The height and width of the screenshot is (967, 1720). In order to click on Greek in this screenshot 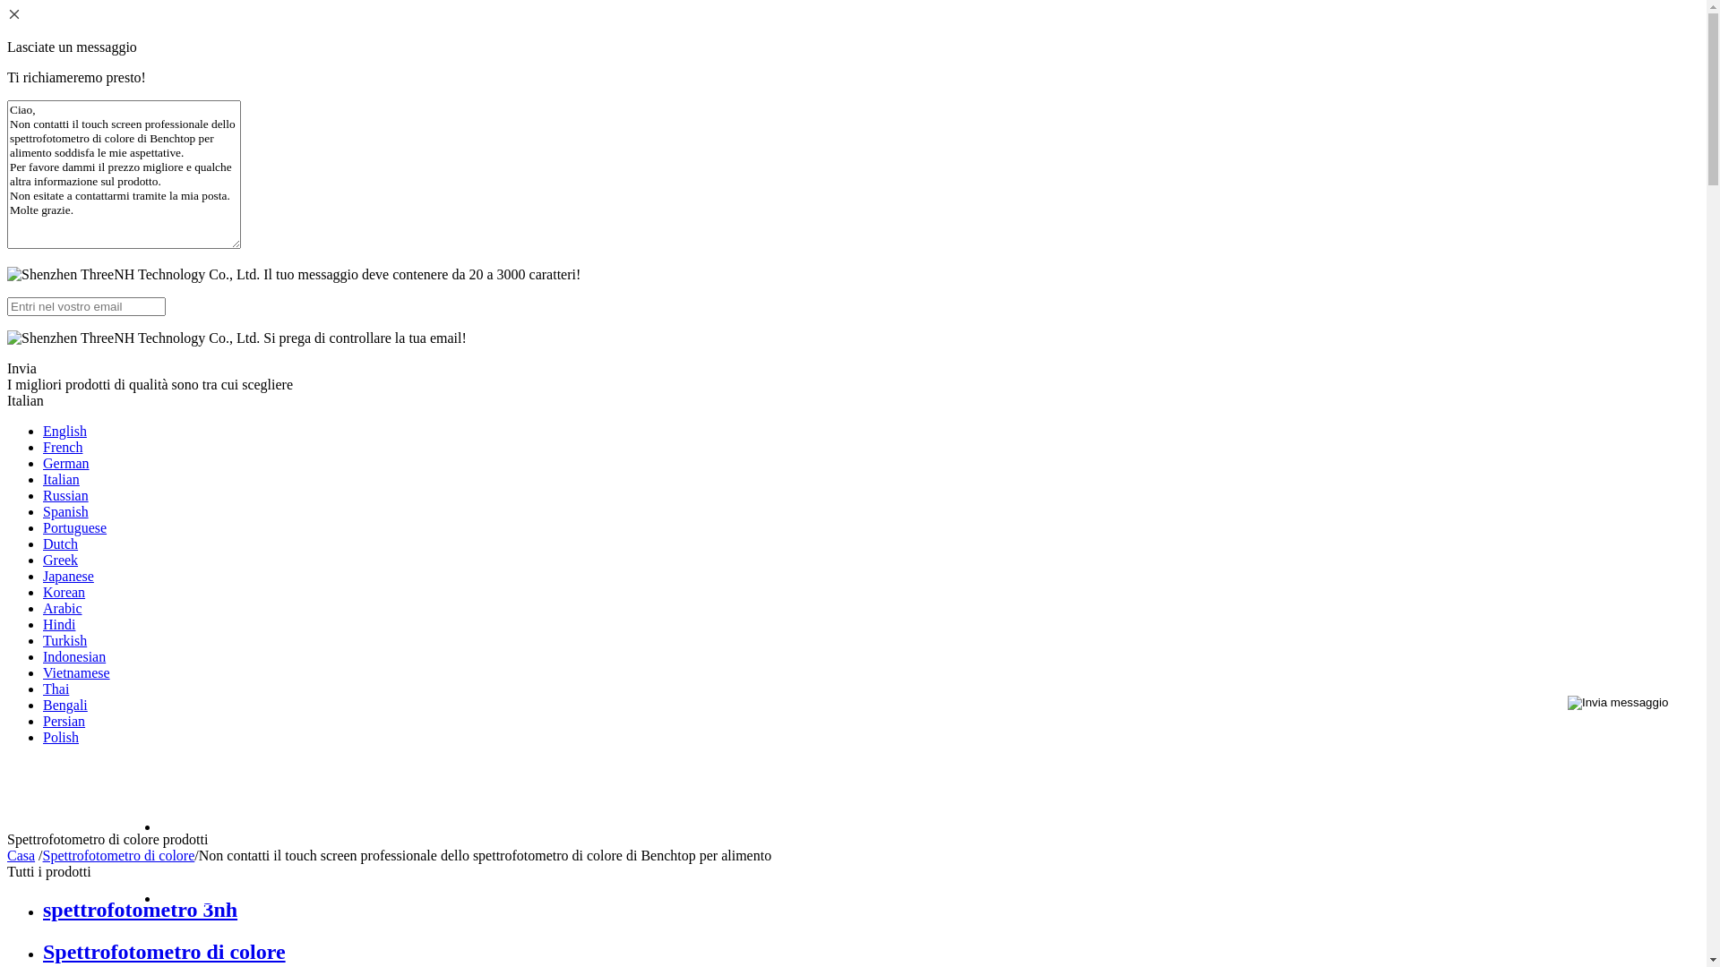, I will do `click(61, 190)`.